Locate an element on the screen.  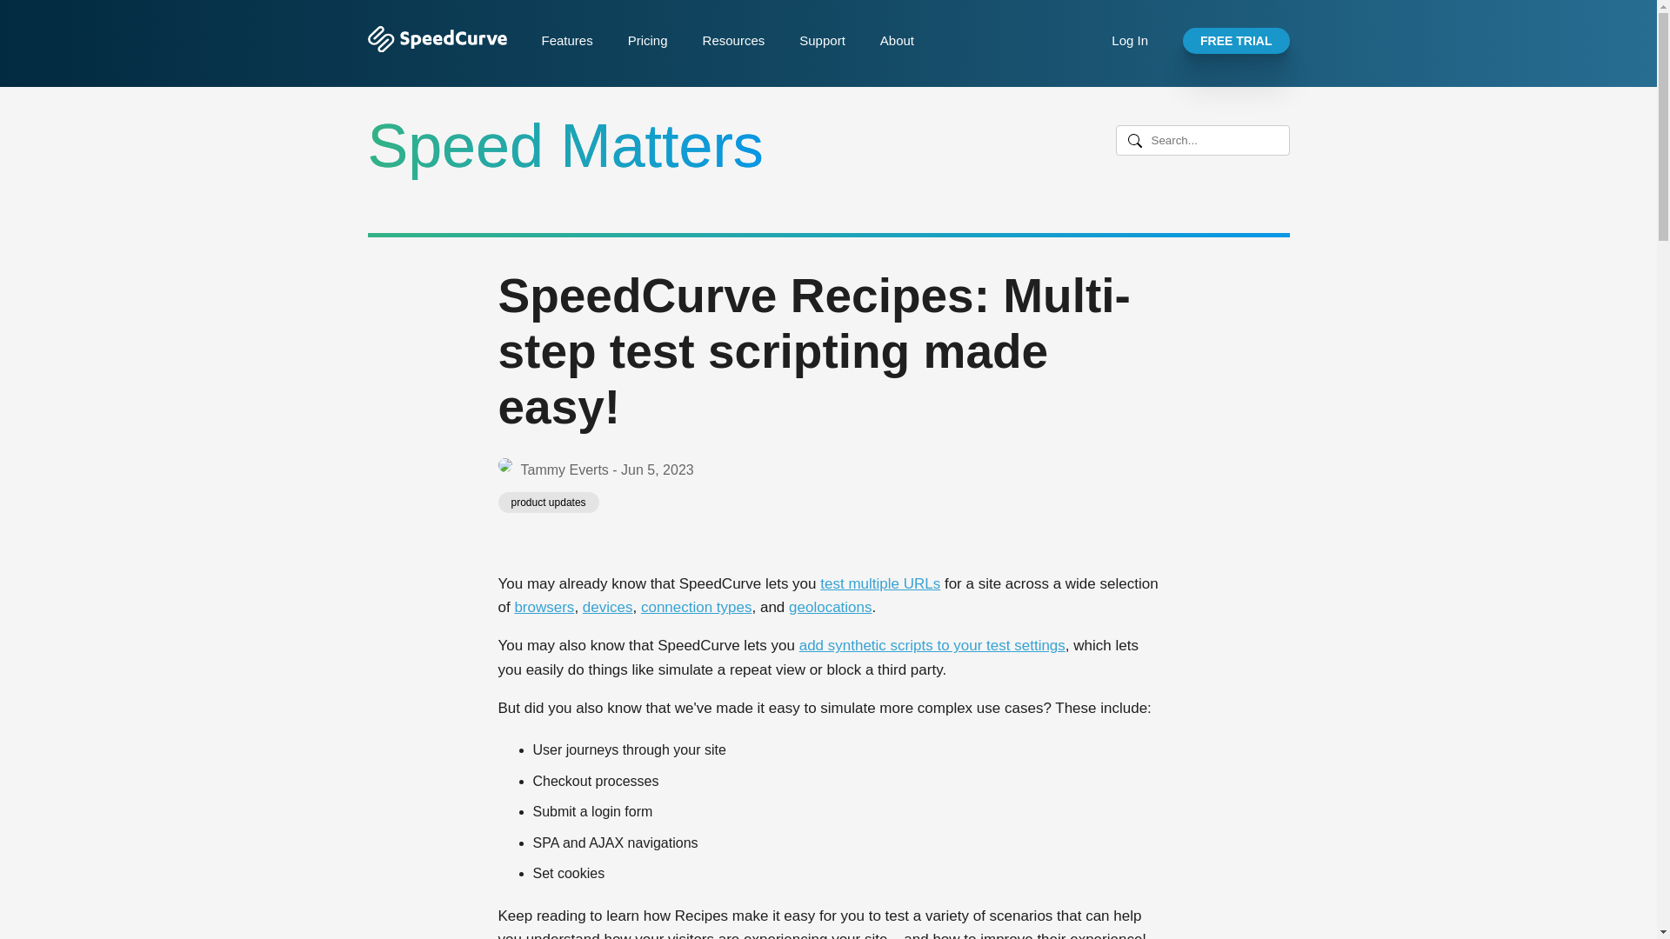
devices is located at coordinates (607, 607).